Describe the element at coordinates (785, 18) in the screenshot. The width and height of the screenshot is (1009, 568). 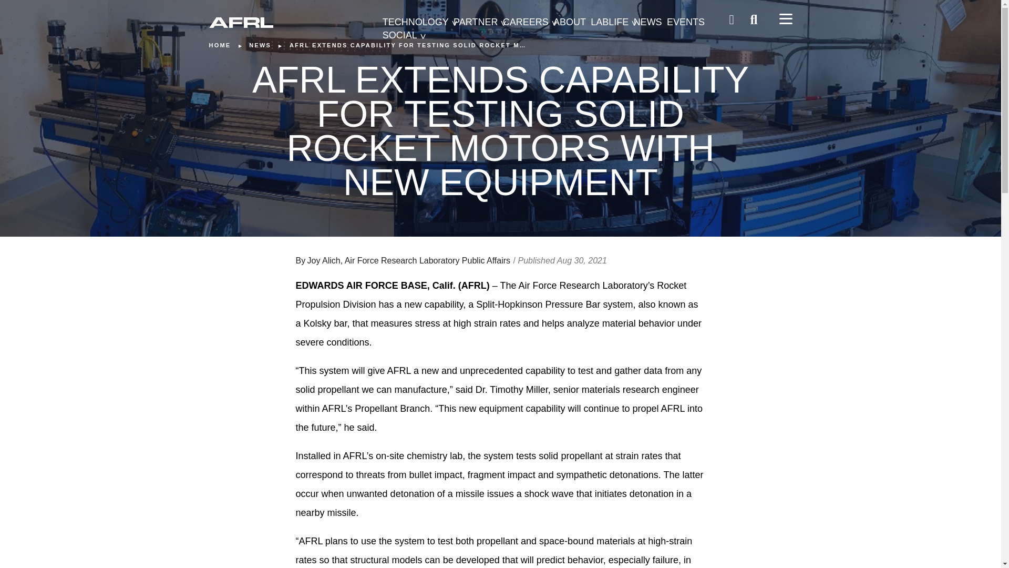
I see `Air Force Research Laboratory Navigation` at that location.